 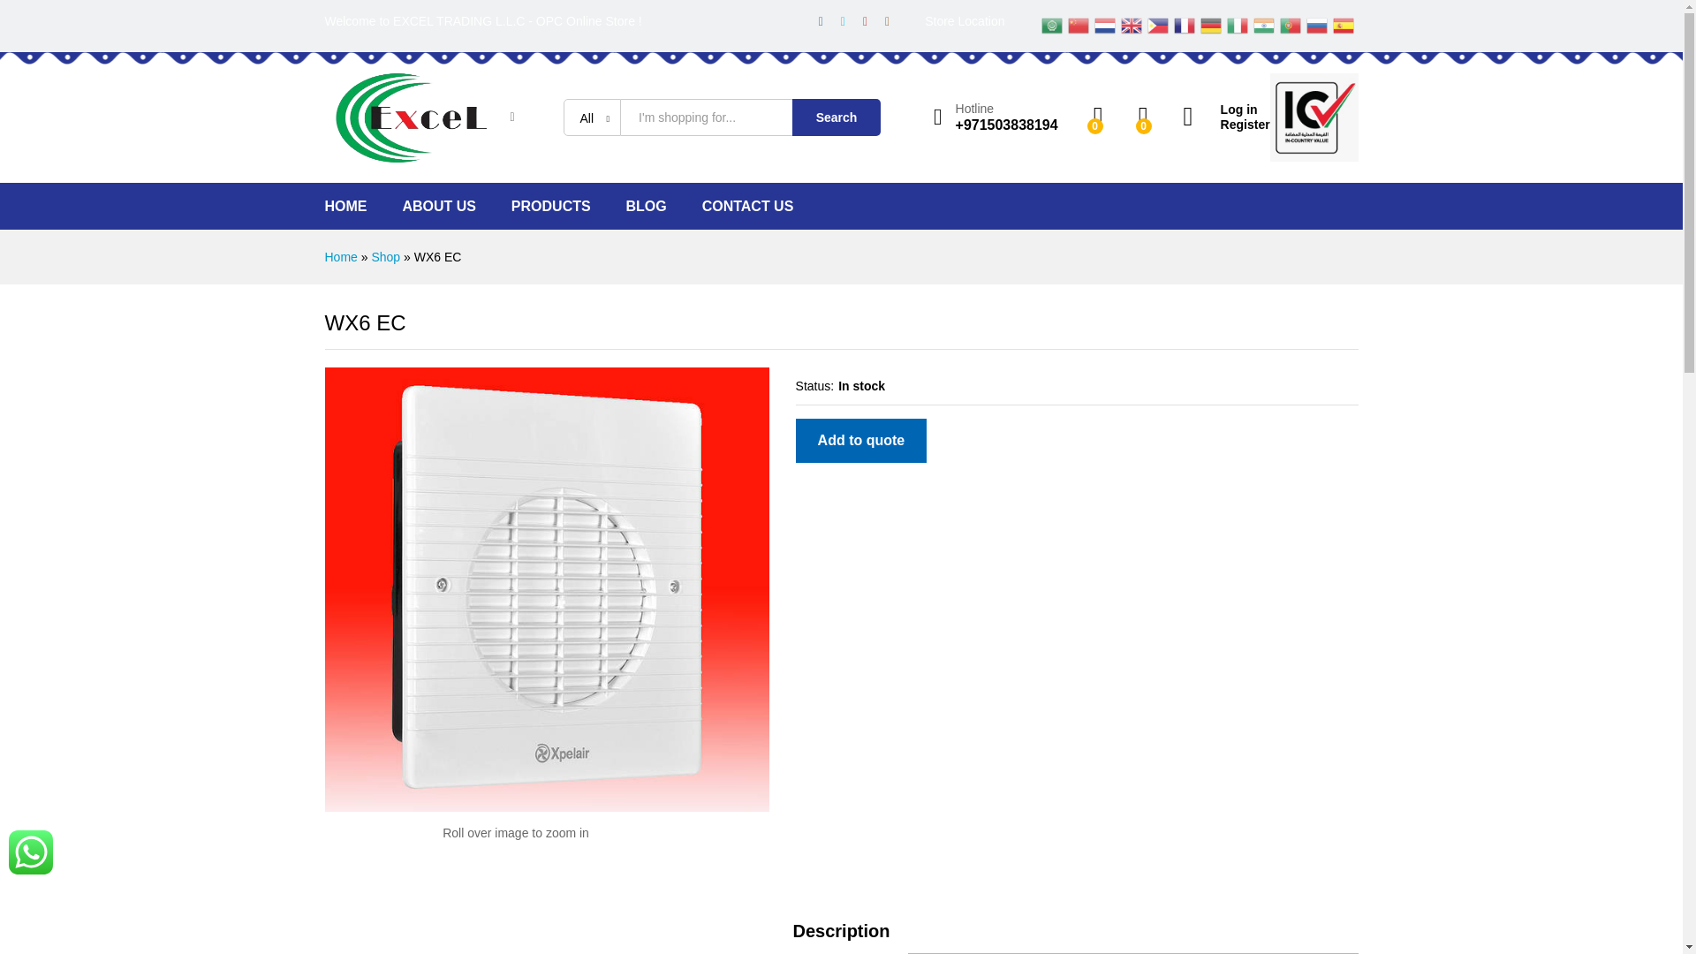 I want to click on Dutch, so click(x=1106, y=25).